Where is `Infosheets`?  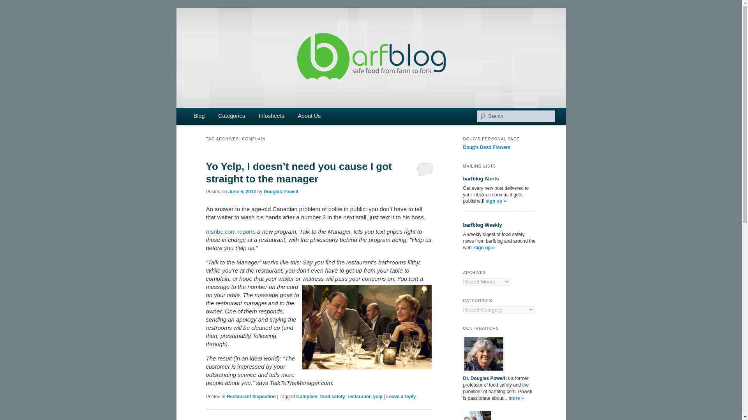
Infosheets is located at coordinates (272, 116).